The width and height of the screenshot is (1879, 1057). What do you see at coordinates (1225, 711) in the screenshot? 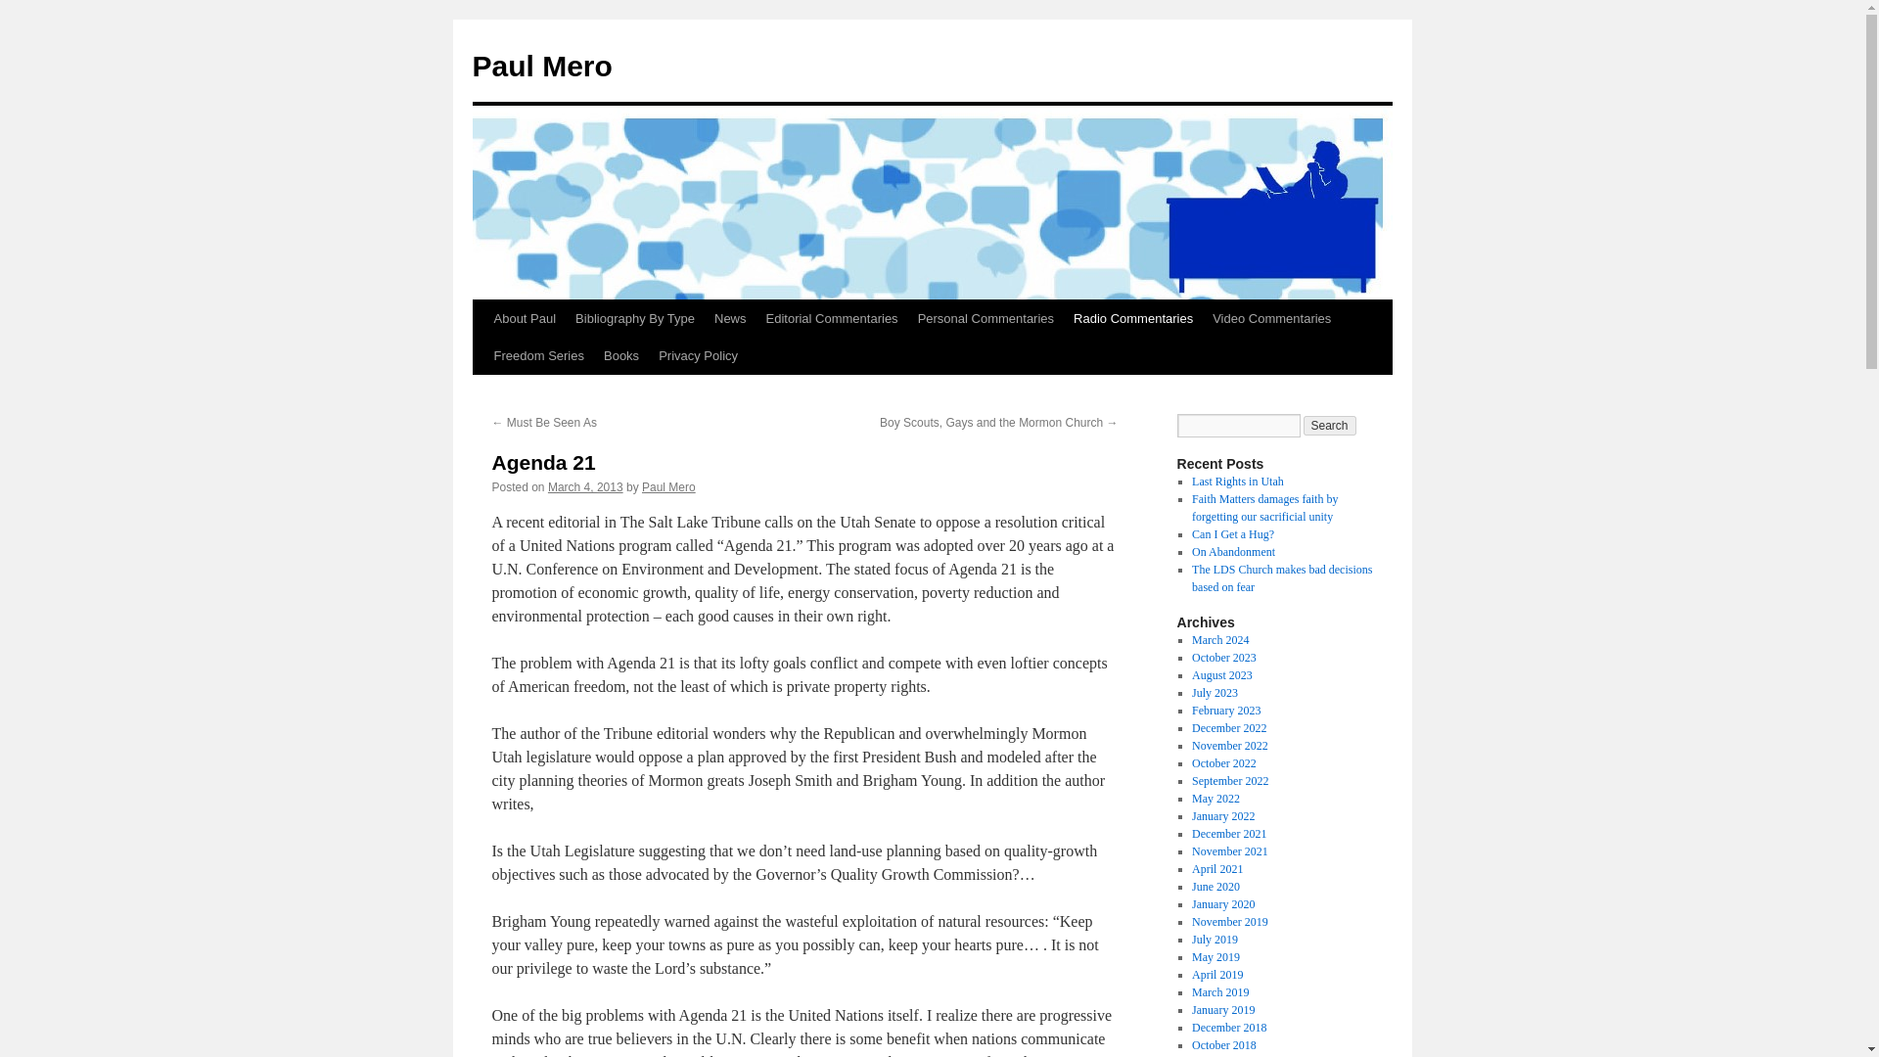
I see `February 2023` at bounding box center [1225, 711].